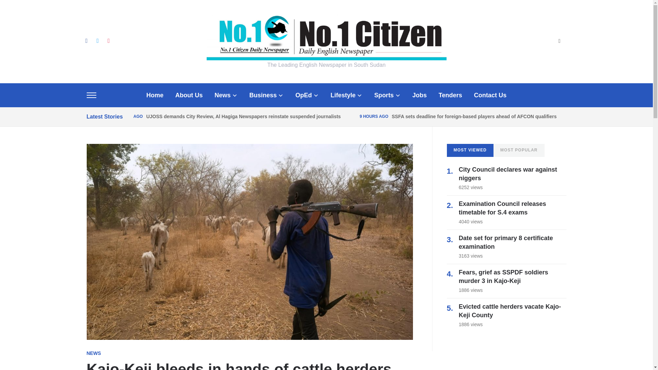 The width and height of the screenshot is (658, 370). What do you see at coordinates (86, 40) in the screenshot?
I see `Friend me on Facebook` at bounding box center [86, 40].